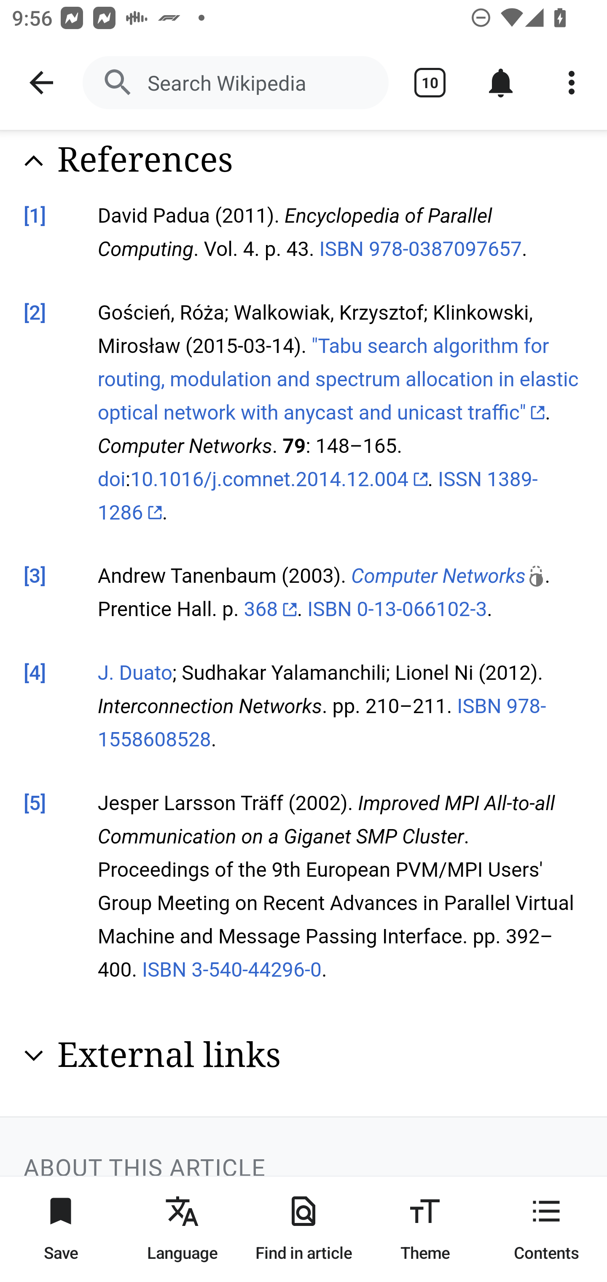 This screenshot has width=607, height=1282. What do you see at coordinates (61, 1229) in the screenshot?
I see `Save` at bounding box center [61, 1229].